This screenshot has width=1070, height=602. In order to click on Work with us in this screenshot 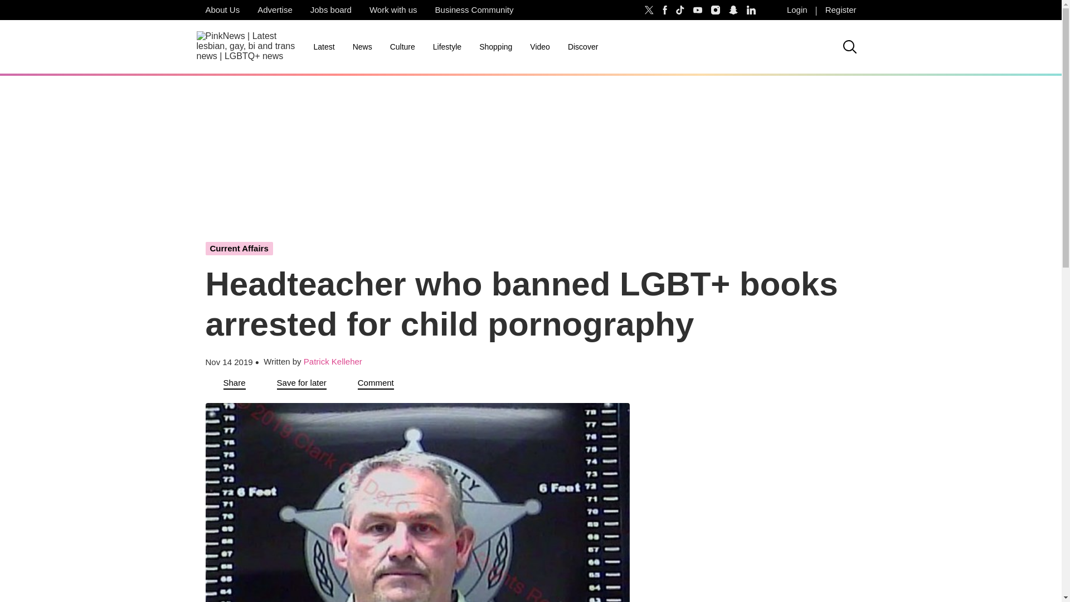, I will do `click(393, 10)`.